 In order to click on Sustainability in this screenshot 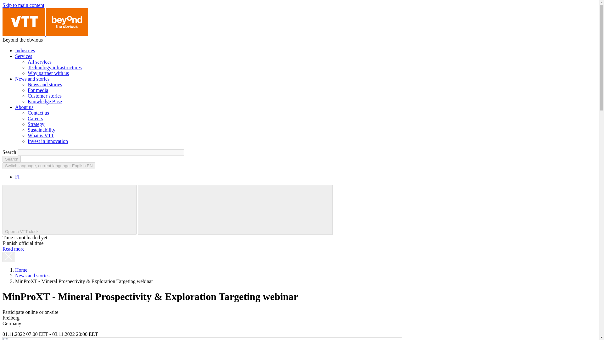, I will do `click(42, 130)`.